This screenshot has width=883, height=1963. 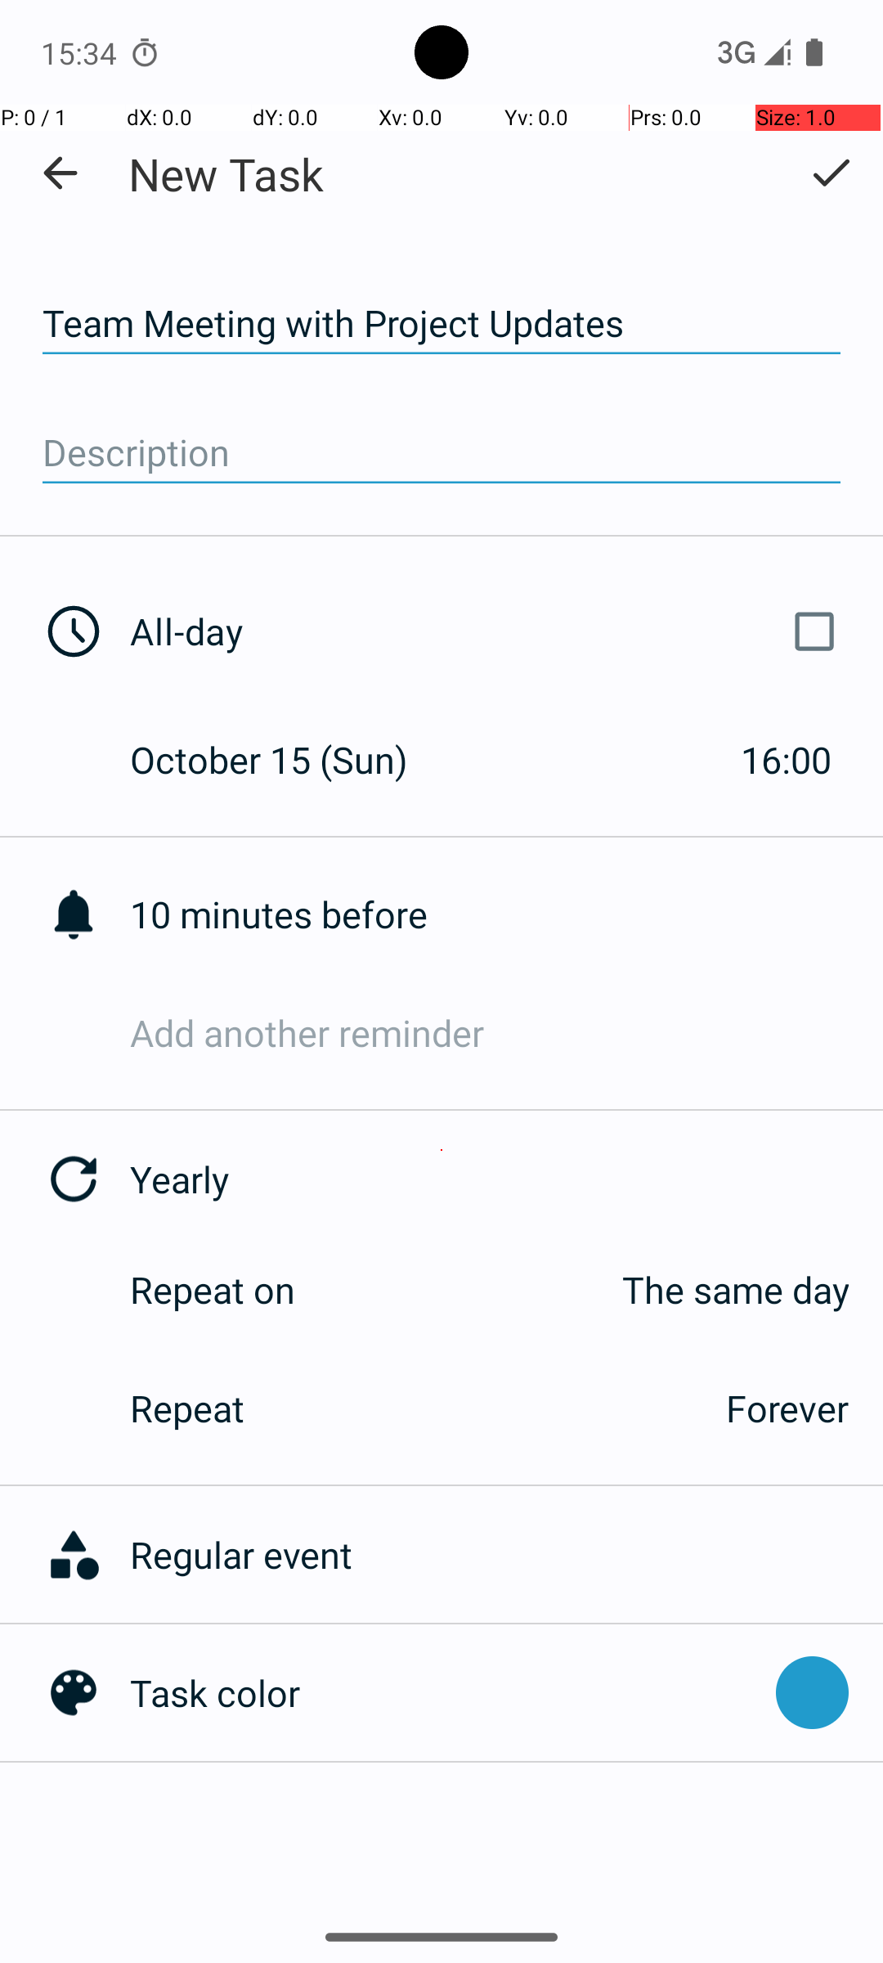 What do you see at coordinates (226, 173) in the screenshot?
I see `New Task` at bounding box center [226, 173].